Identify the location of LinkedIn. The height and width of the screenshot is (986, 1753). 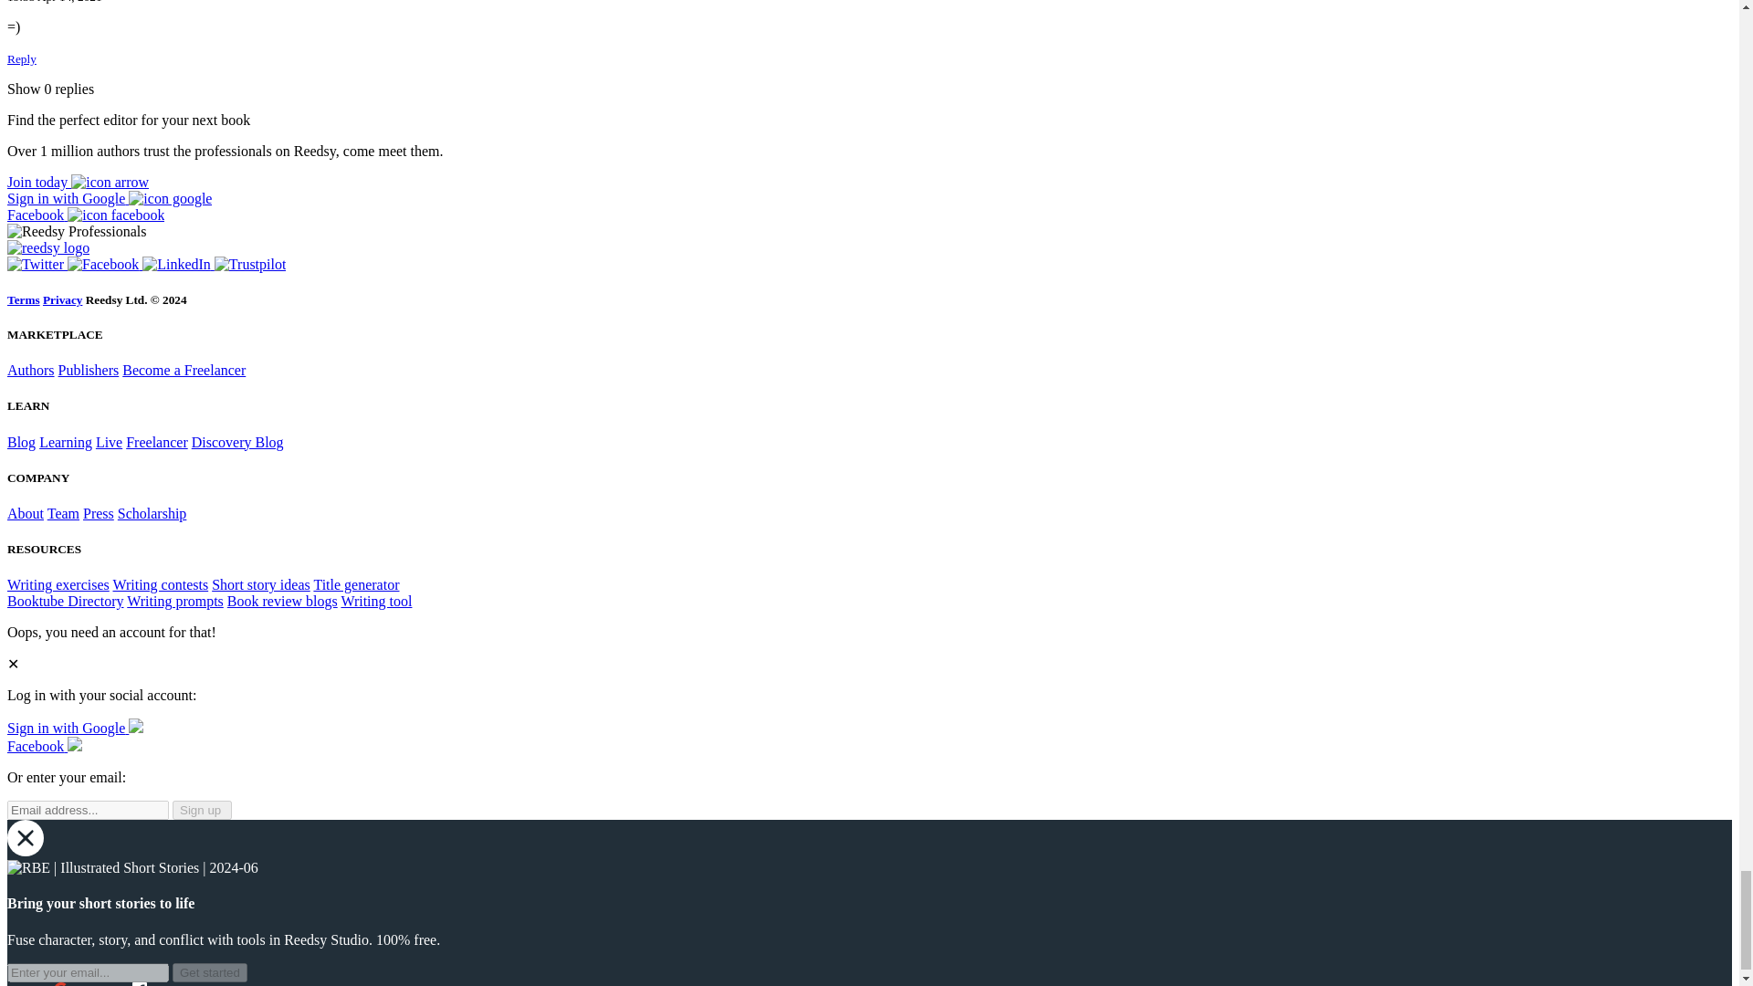
(177, 264).